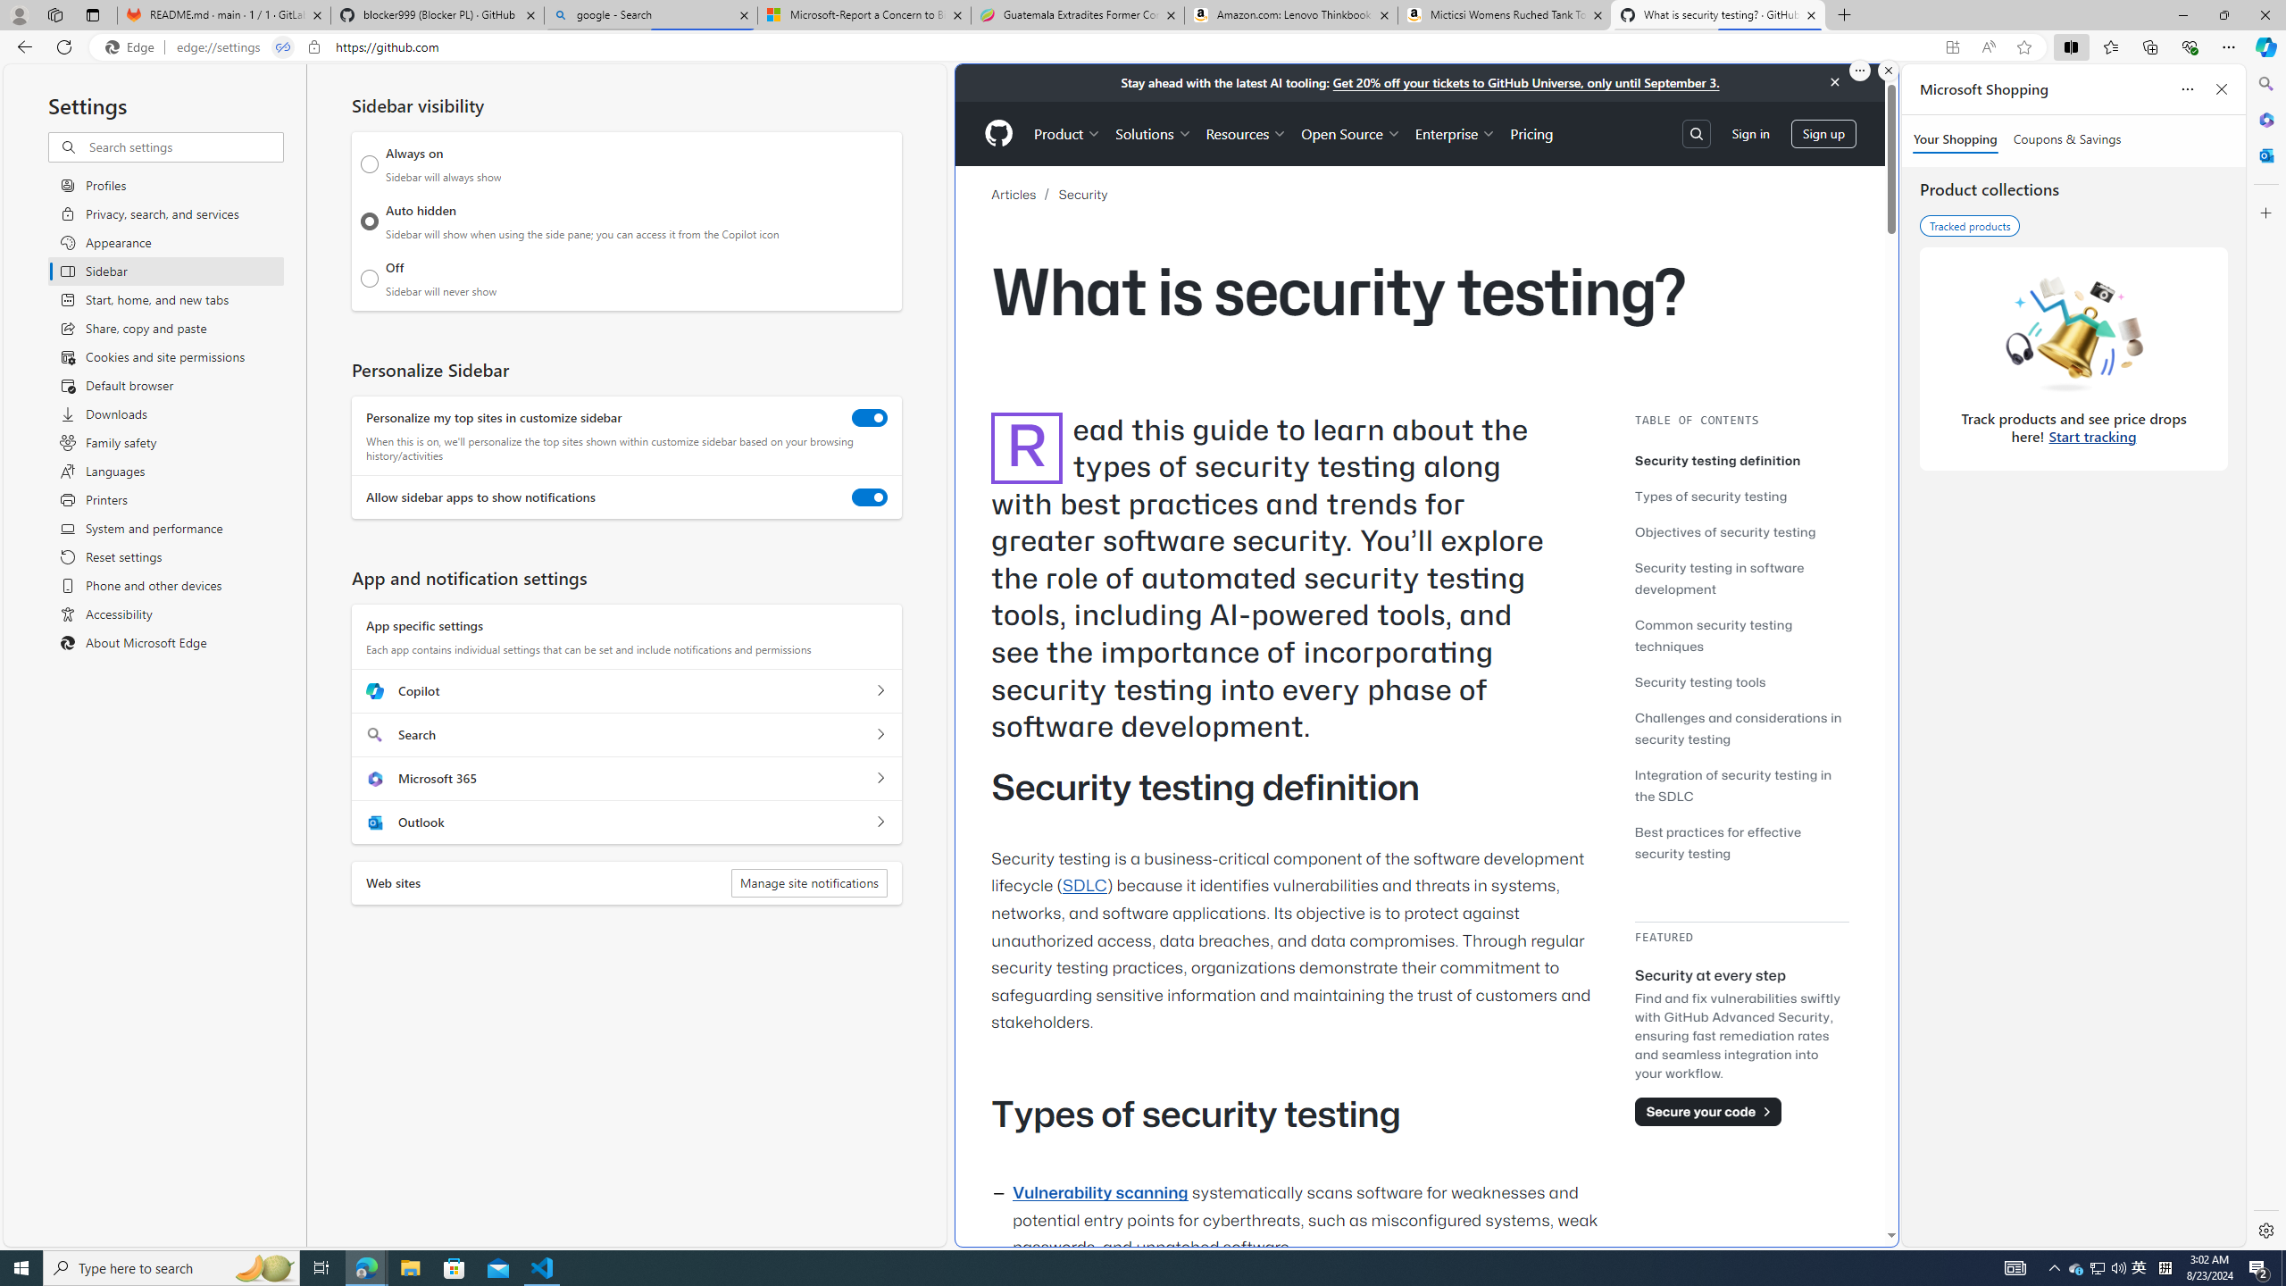 This screenshot has width=2286, height=1286. I want to click on Personalize my top sites in customize sidebar, so click(870, 418).